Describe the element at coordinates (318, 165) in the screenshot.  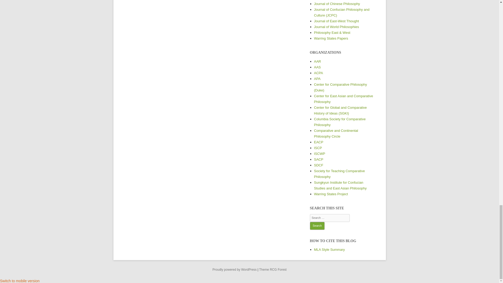
I see `Sinological Development Charitable Foundation` at that location.